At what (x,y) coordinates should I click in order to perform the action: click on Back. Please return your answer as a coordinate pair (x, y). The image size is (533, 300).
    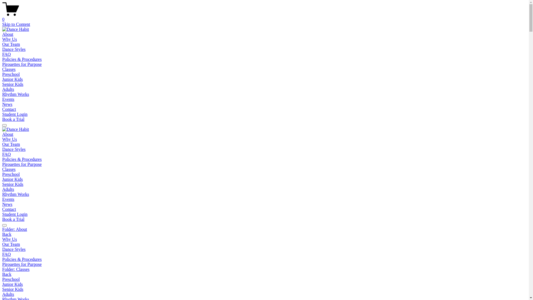
    Looking at the image, I should click on (7, 274).